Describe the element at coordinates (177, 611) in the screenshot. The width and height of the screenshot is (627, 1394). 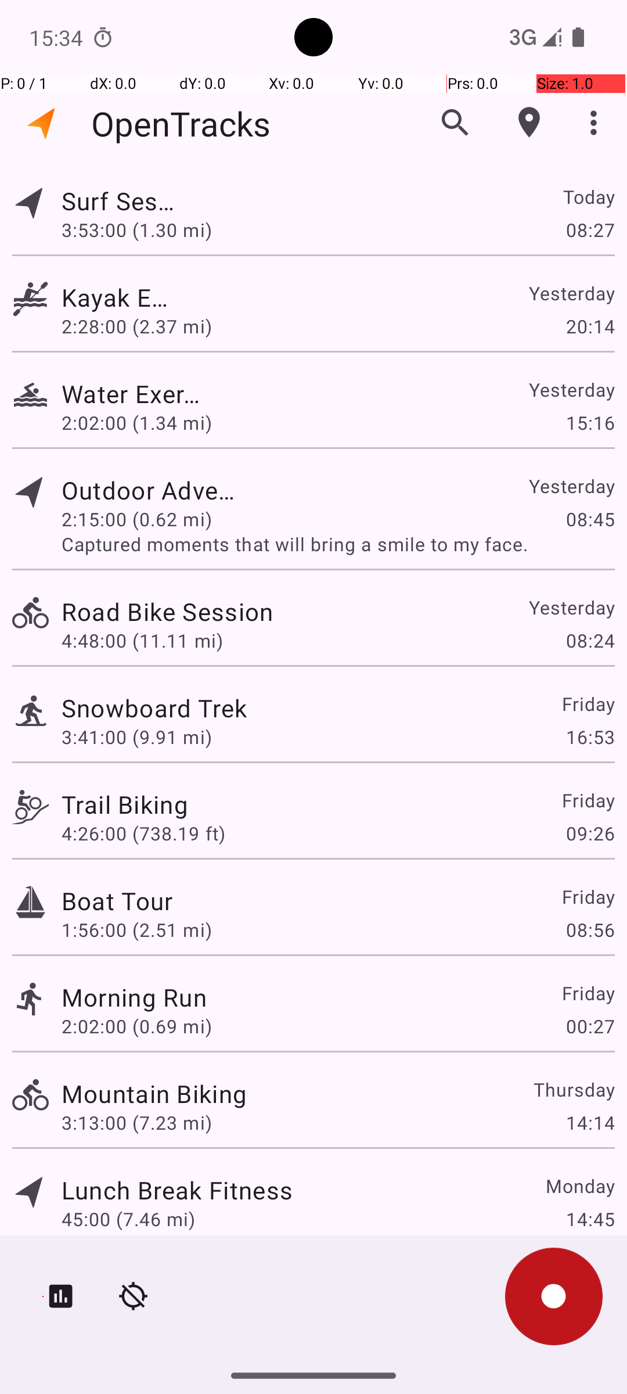
I see `Road Bike Session` at that location.